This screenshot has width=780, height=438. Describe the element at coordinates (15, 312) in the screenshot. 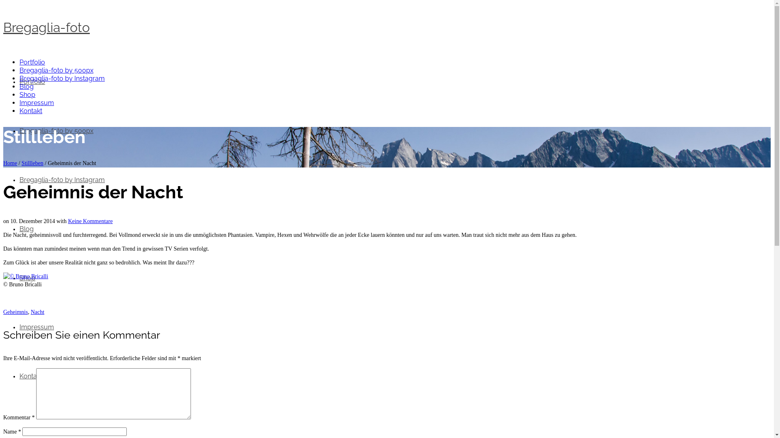

I see `Geheimnis` at that location.